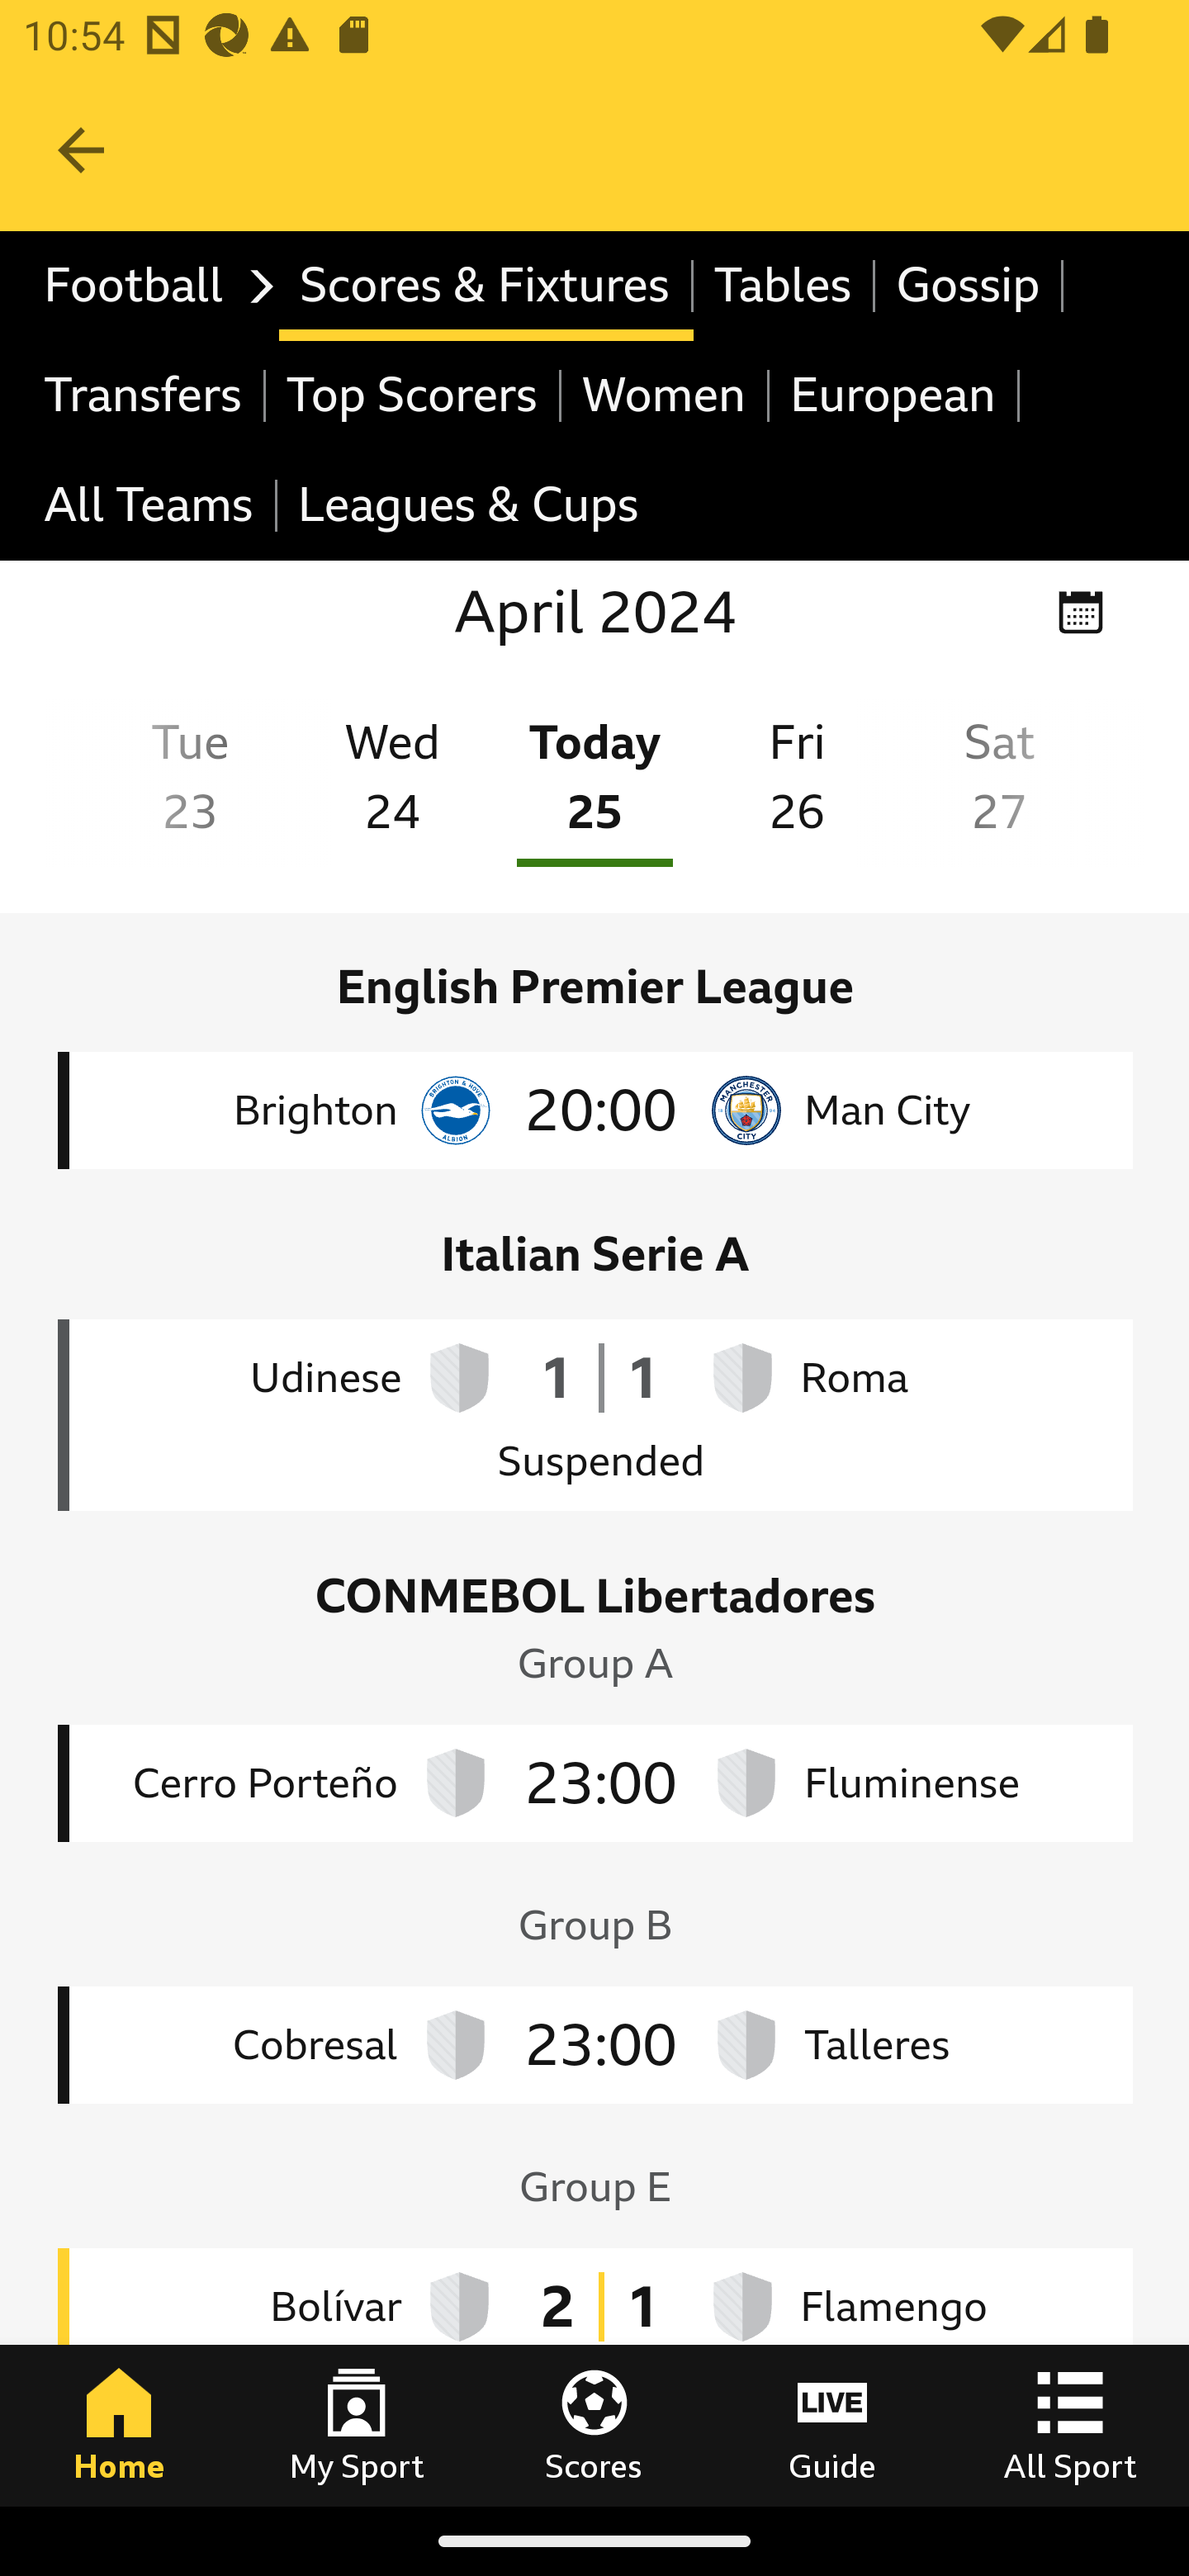  What do you see at coordinates (81, 150) in the screenshot?
I see `Navigate up` at bounding box center [81, 150].